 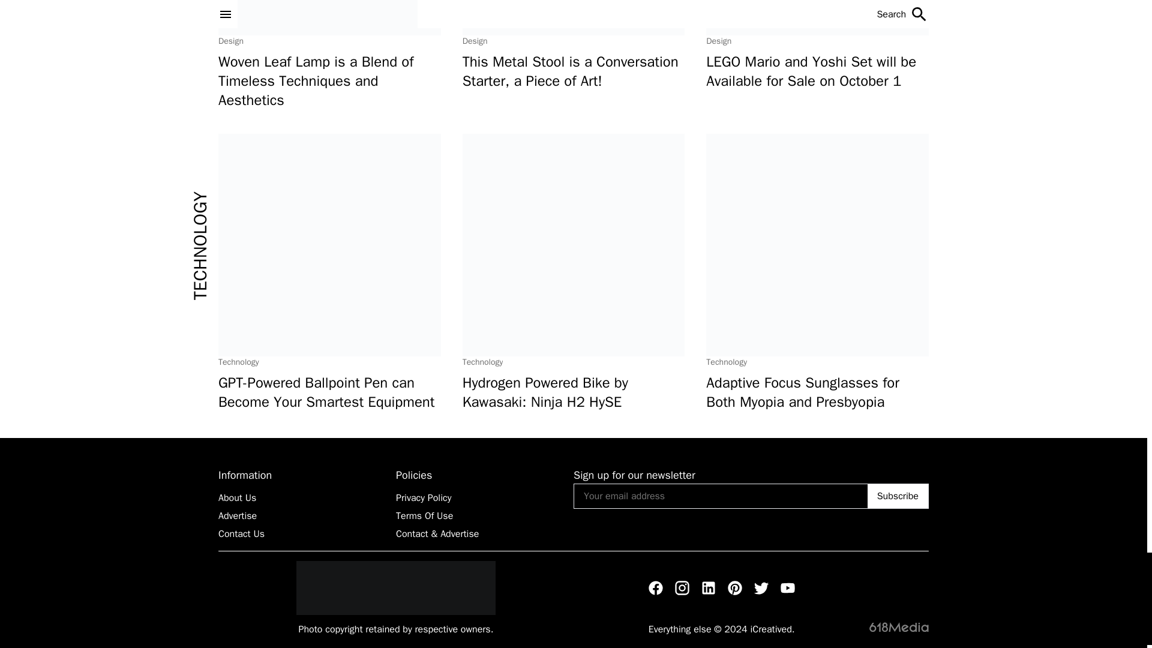 What do you see at coordinates (898, 496) in the screenshot?
I see `Subscribe` at bounding box center [898, 496].